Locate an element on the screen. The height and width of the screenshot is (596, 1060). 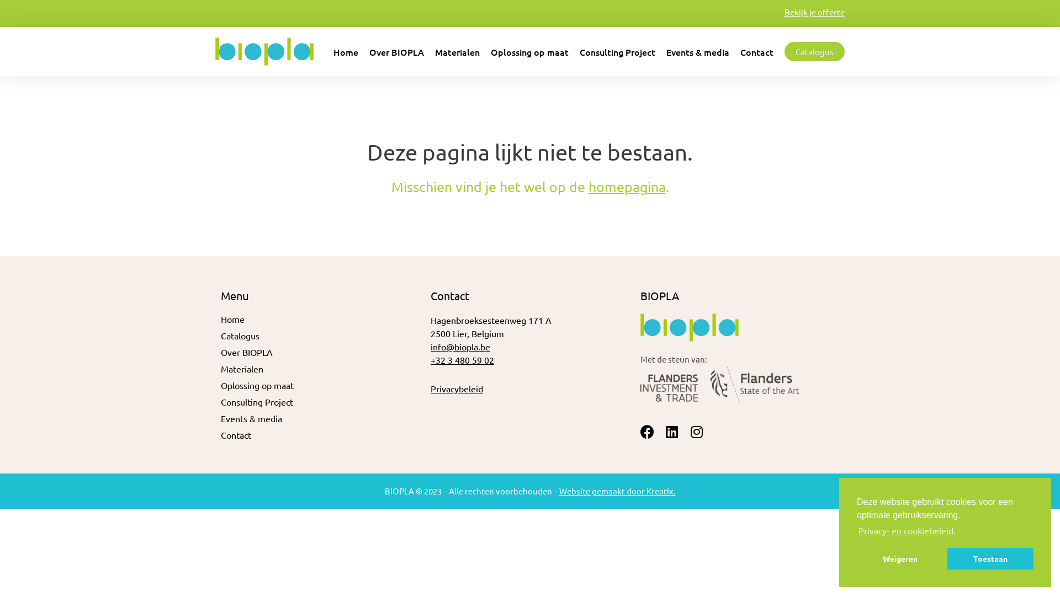
Consulting Project is located at coordinates (320, 402).